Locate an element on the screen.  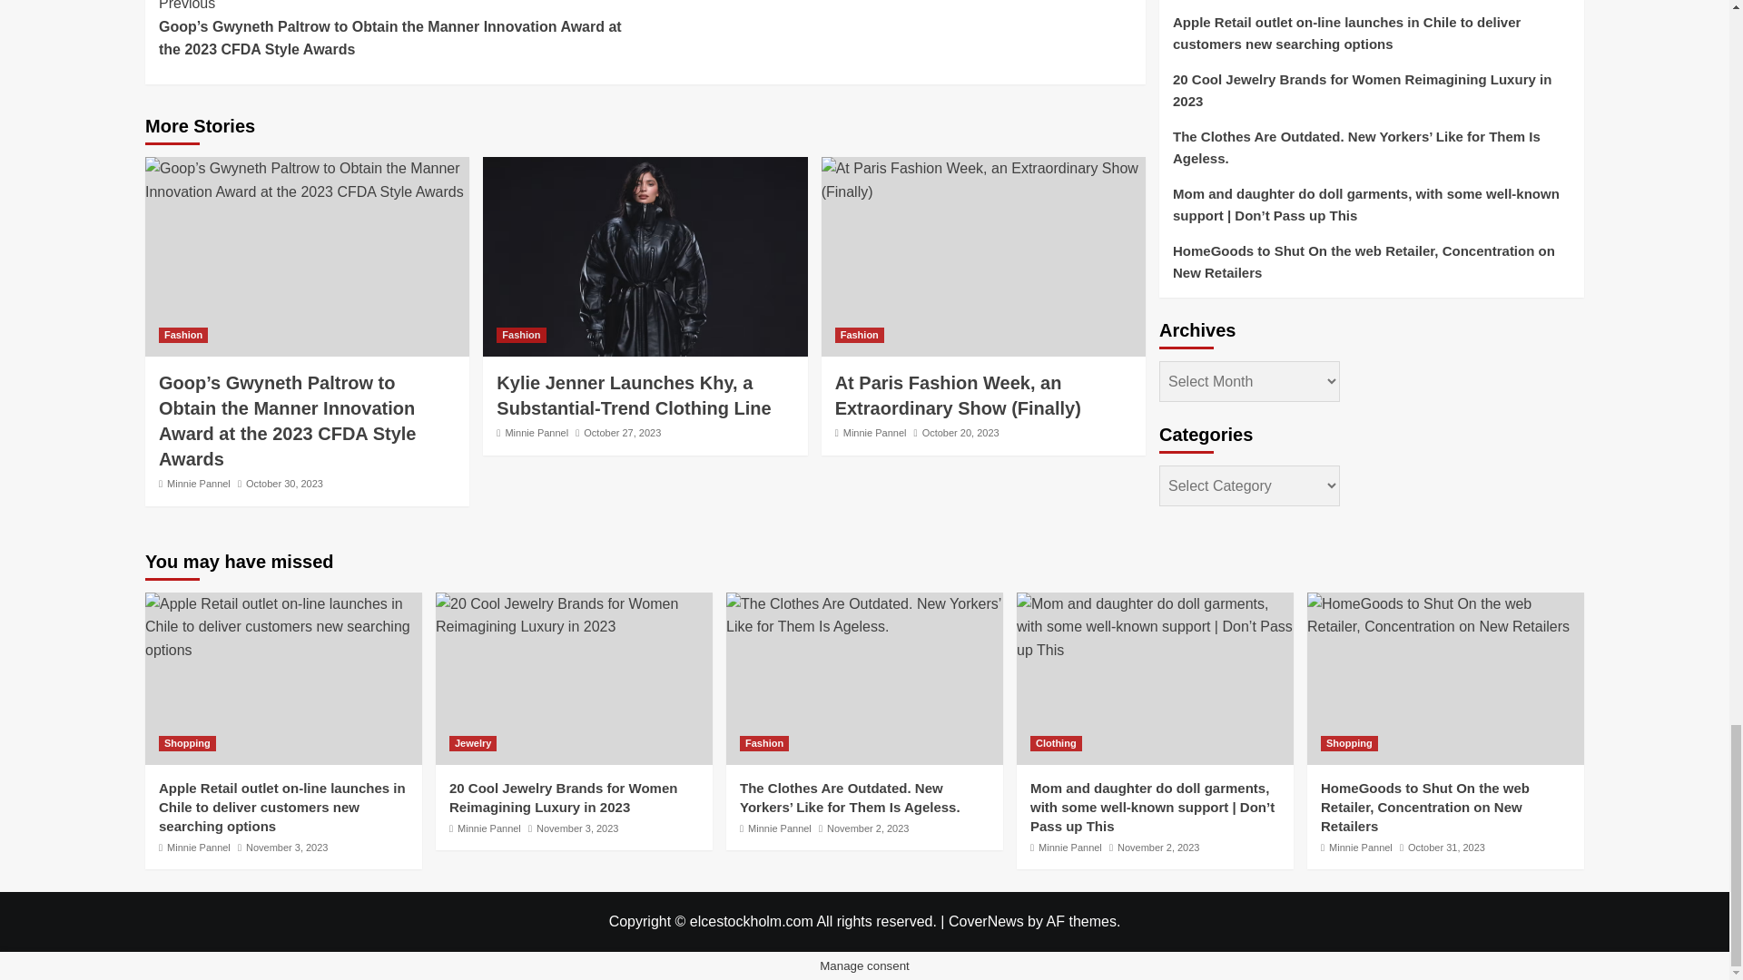
Fashion is located at coordinates (182, 335).